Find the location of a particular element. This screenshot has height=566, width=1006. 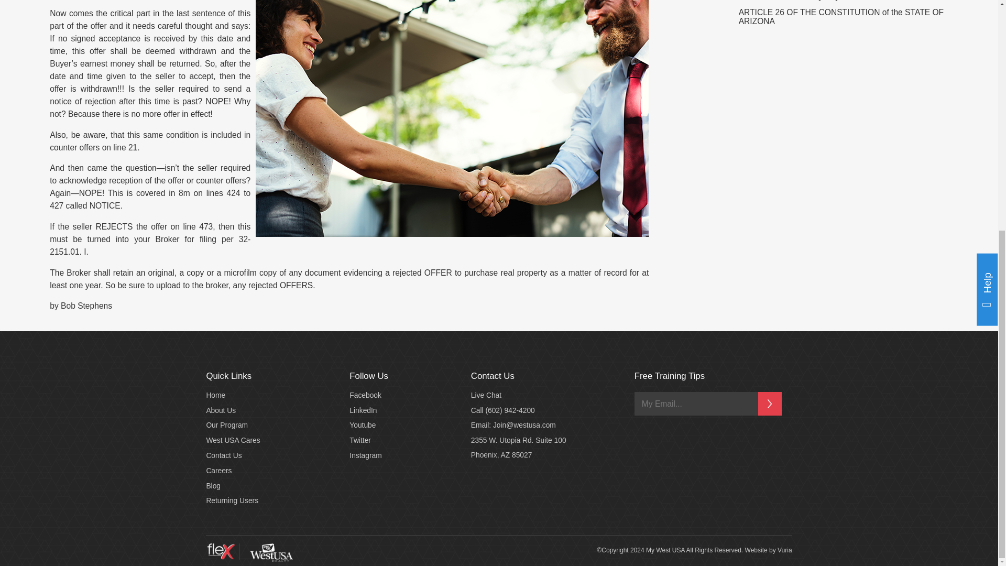

Our Program is located at coordinates (226, 424).